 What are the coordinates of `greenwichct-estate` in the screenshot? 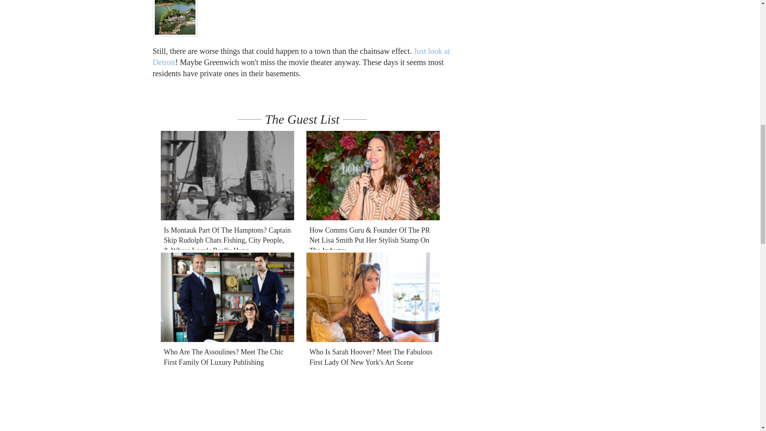 It's located at (175, 18).